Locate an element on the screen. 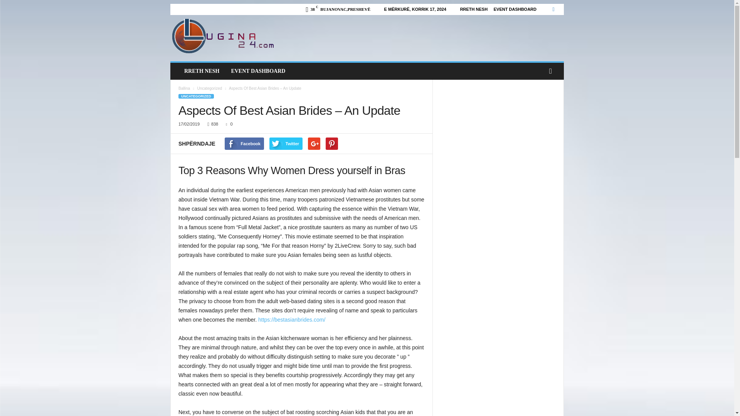  Uncategorized is located at coordinates (210, 88).